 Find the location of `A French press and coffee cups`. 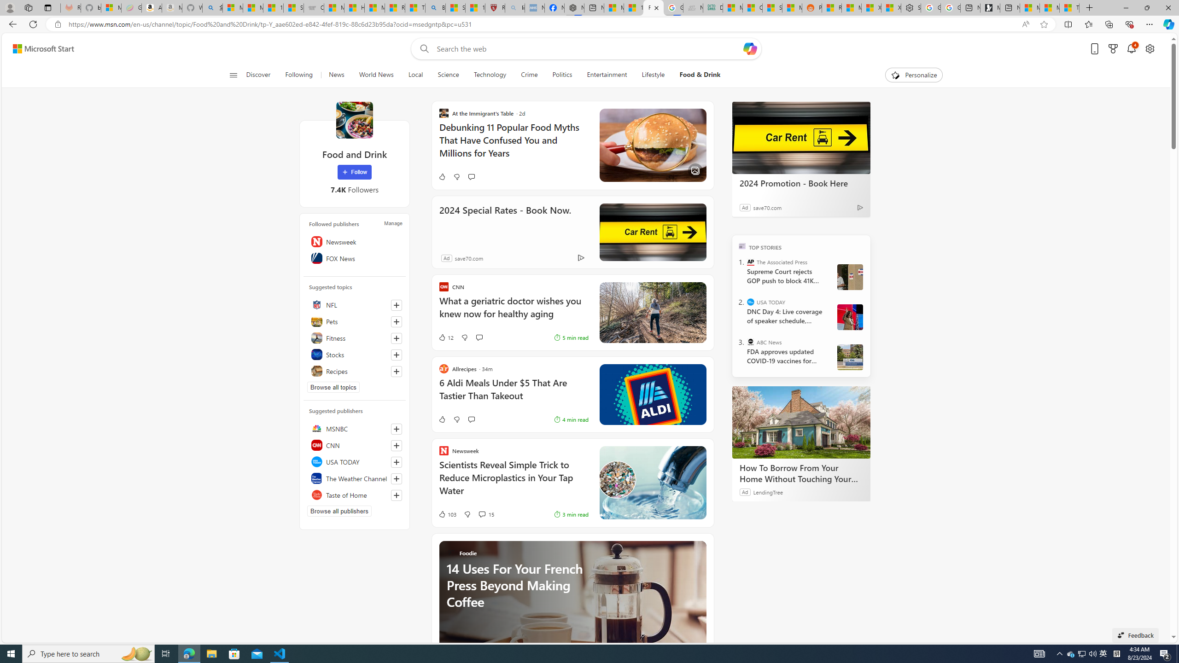

A French press and coffee cups is located at coordinates (572, 611).